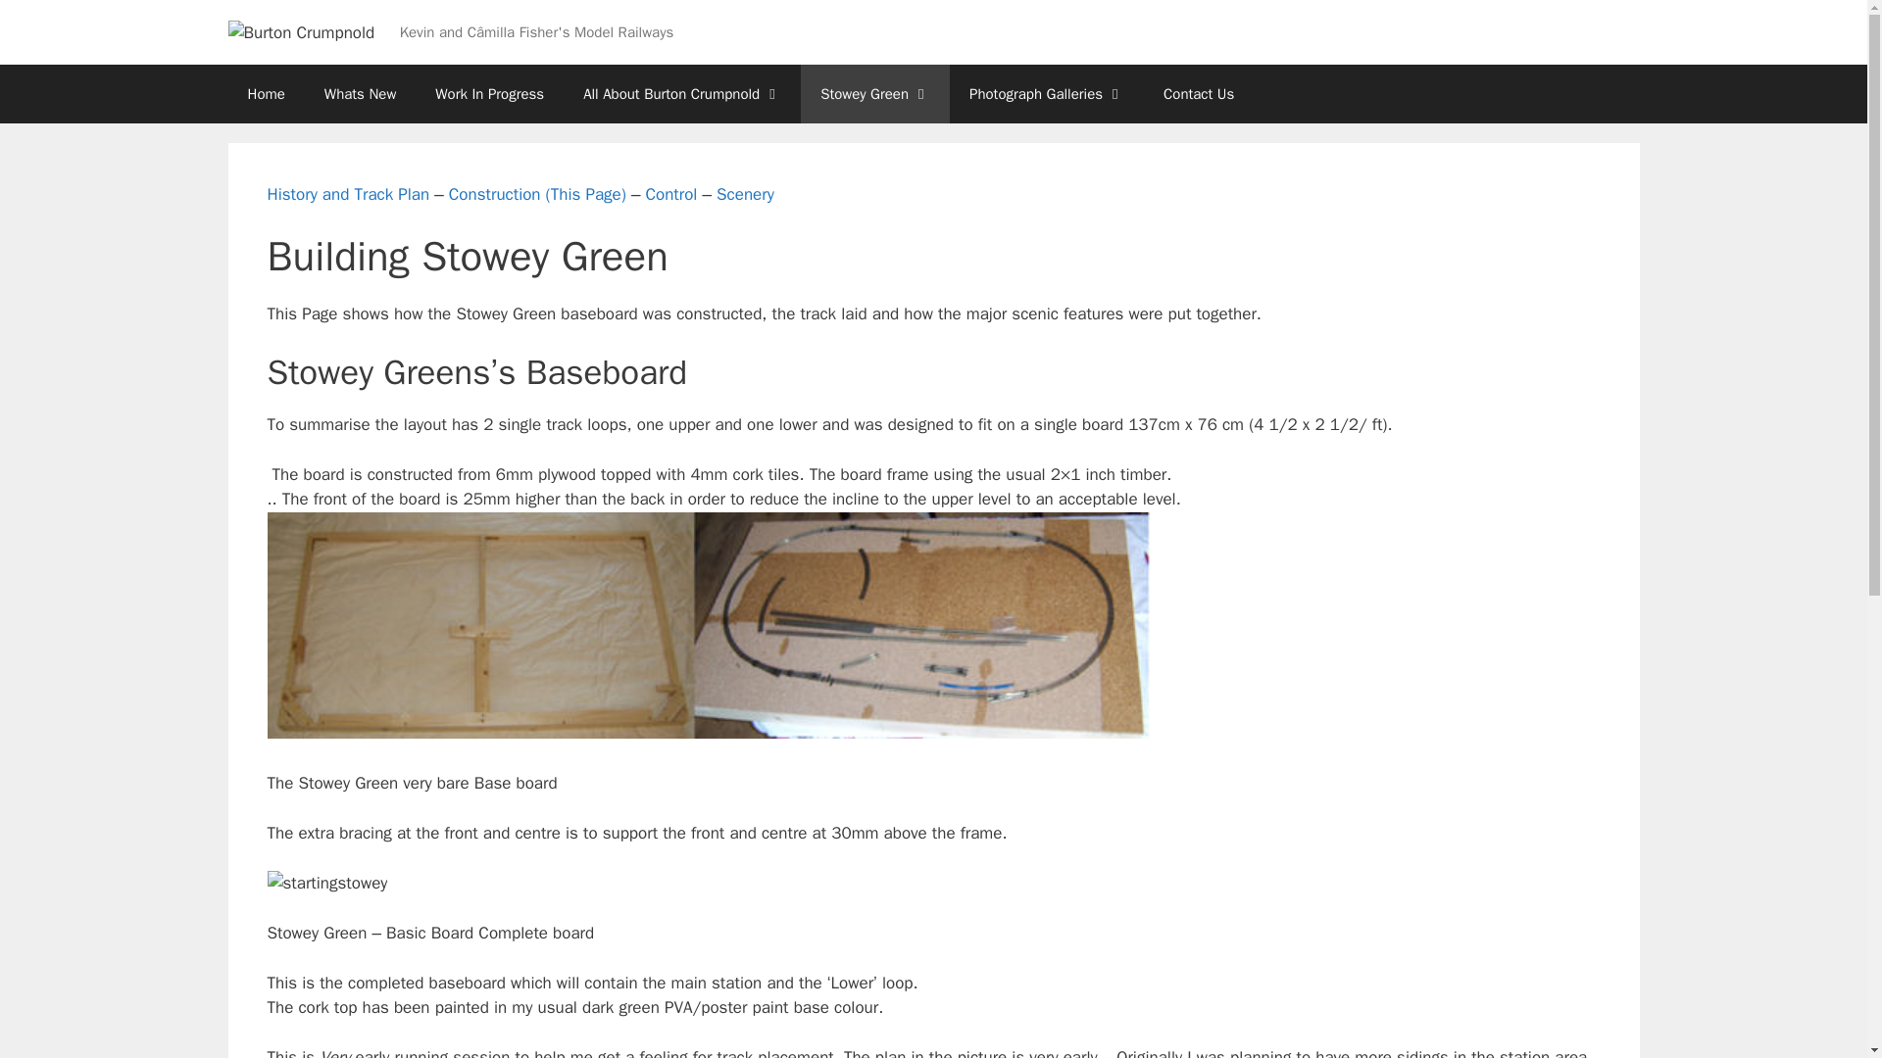 This screenshot has width=1882, height=1058. What do you see at coordinates (670, 194) in the screenshot?
I see `Control` at bounding box center [670, 194].